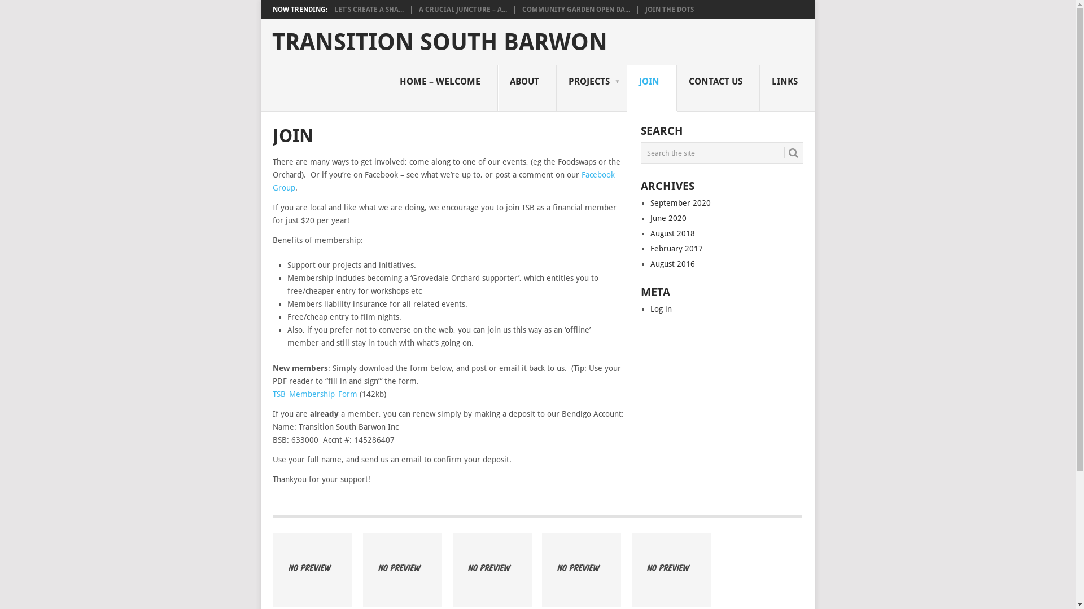 The width and height of the screenshot is (1084, 609). I want to click on COMMUNITY GARDEN OPEN DAY 2018, so click(492, 570).